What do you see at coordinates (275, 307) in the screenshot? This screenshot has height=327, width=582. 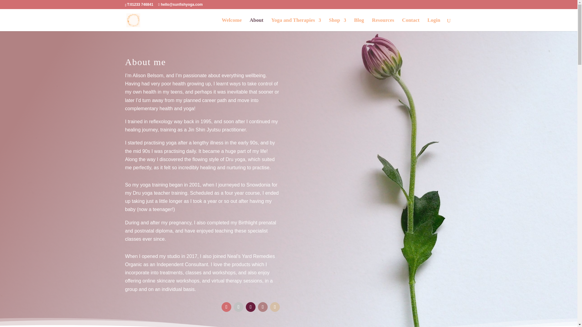 I see `Follow on LinkedIn` at bounding box center [275, 307].